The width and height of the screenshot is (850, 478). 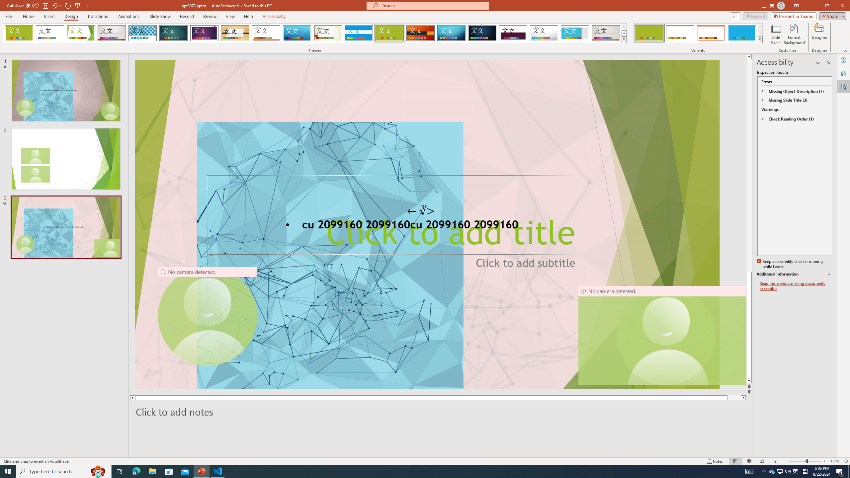 What do you see at coordinates (421, 210) in the screenshot?
I see `TextBox 7` at bounding box center [421, 210].